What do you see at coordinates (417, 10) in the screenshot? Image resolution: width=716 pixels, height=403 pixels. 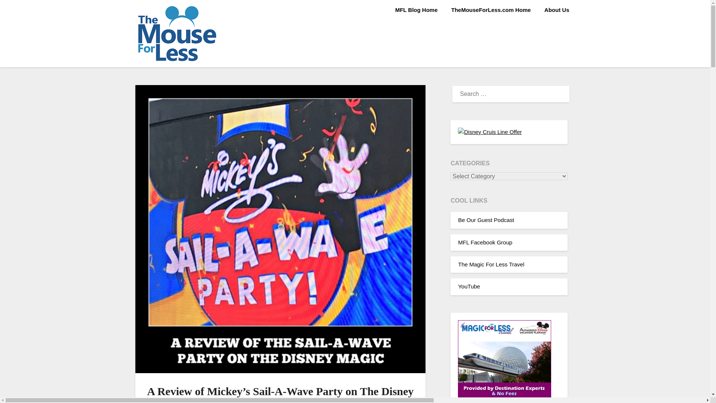 I see `MFL Blog Home` at bounding box center [417, 10].